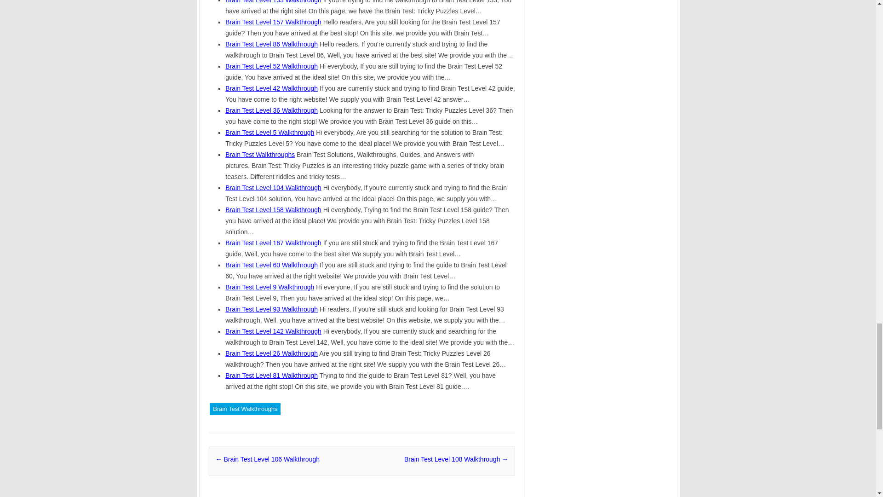 Image resolution: width=883 pixels, height=497 pixels. I want to click on Brain Test Level 104 Walkthrough, so click(273, 187).